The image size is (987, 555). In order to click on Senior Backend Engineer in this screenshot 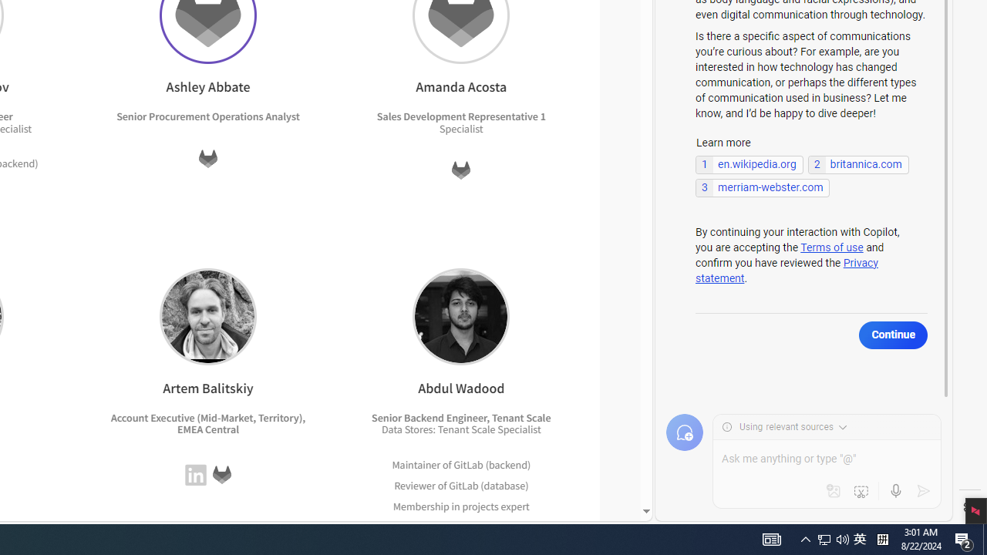, I will do `click(429, 417)`.